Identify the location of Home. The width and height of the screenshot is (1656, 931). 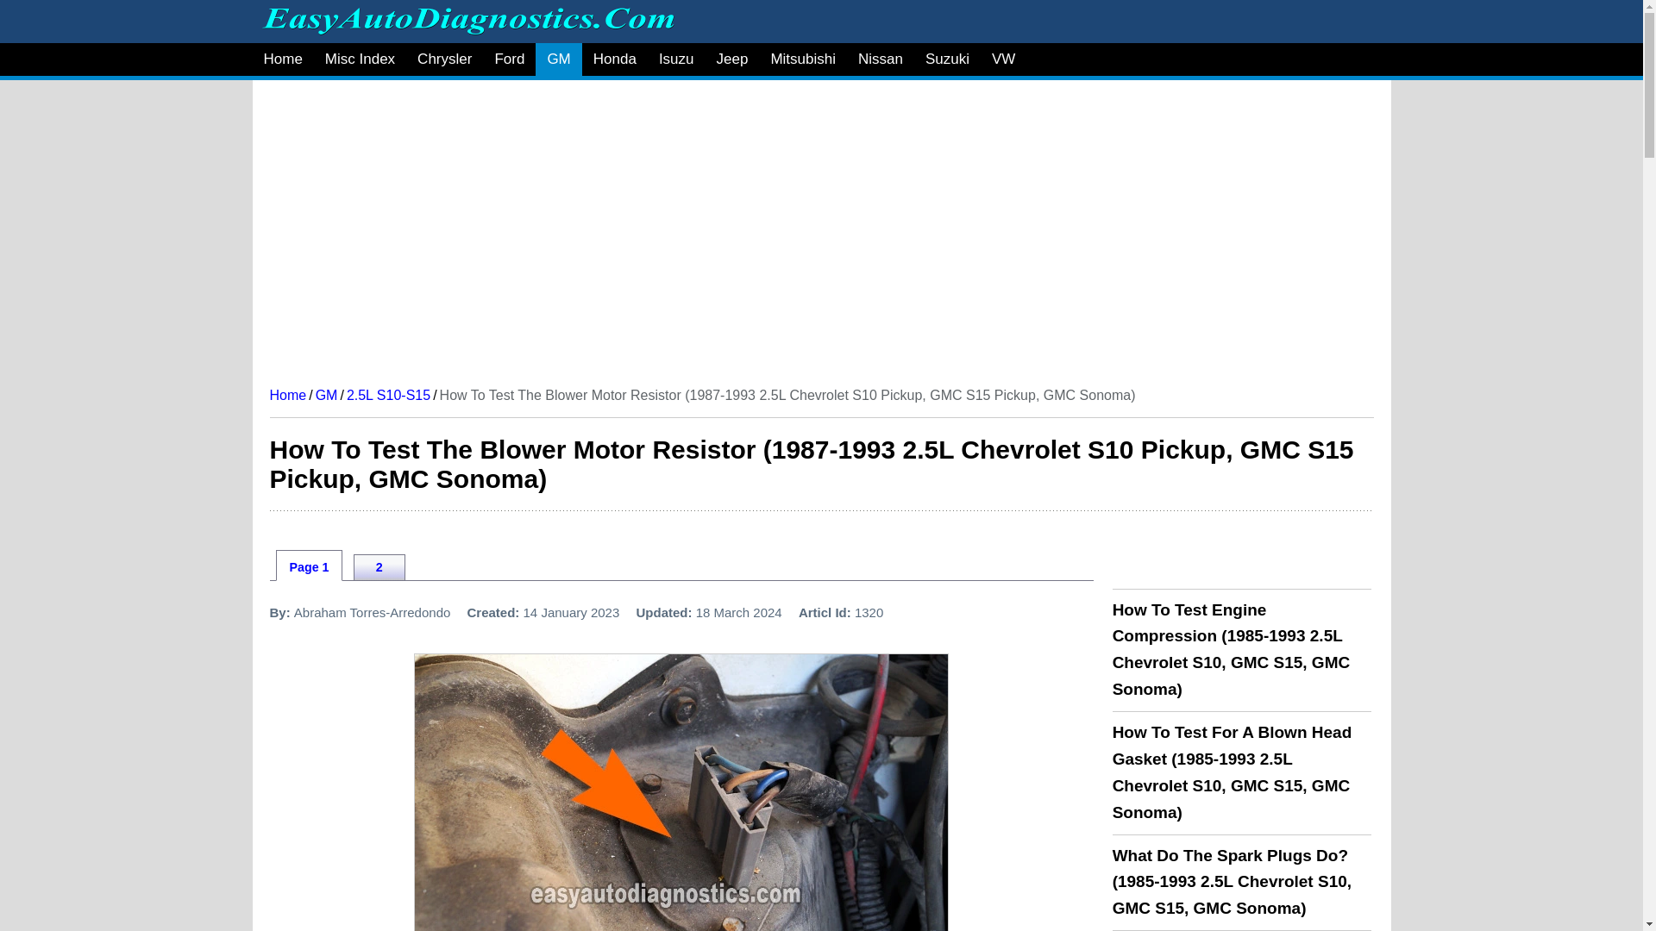
(281, 59).